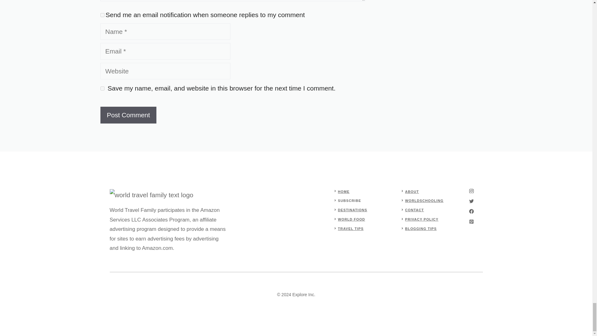 The image size is (597, 336). Describe the element at coordinates (102, 15) in the screenshot. I see `1` at that location.